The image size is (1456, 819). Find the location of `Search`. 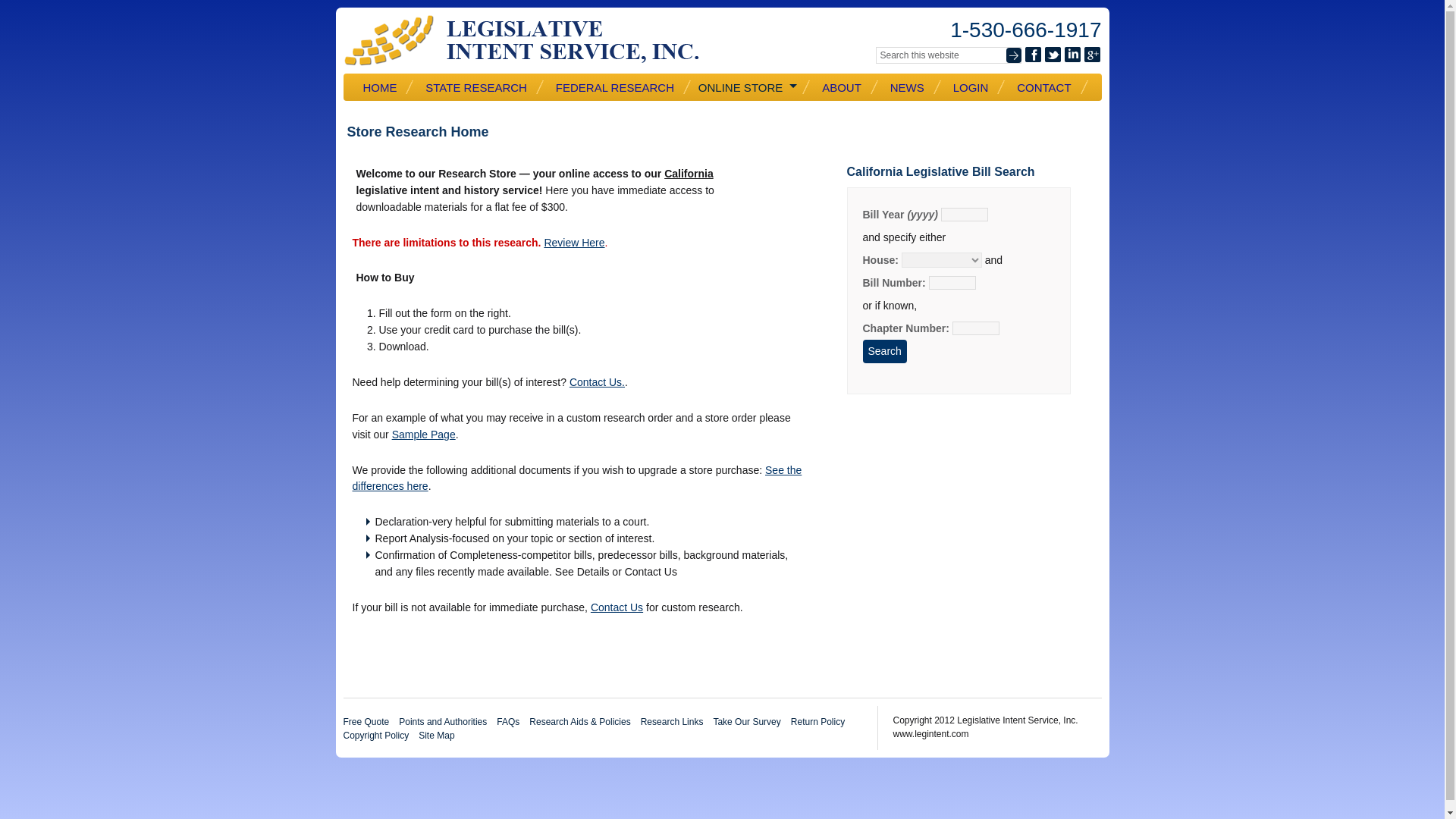

Search is located at coordinates (885, 352).